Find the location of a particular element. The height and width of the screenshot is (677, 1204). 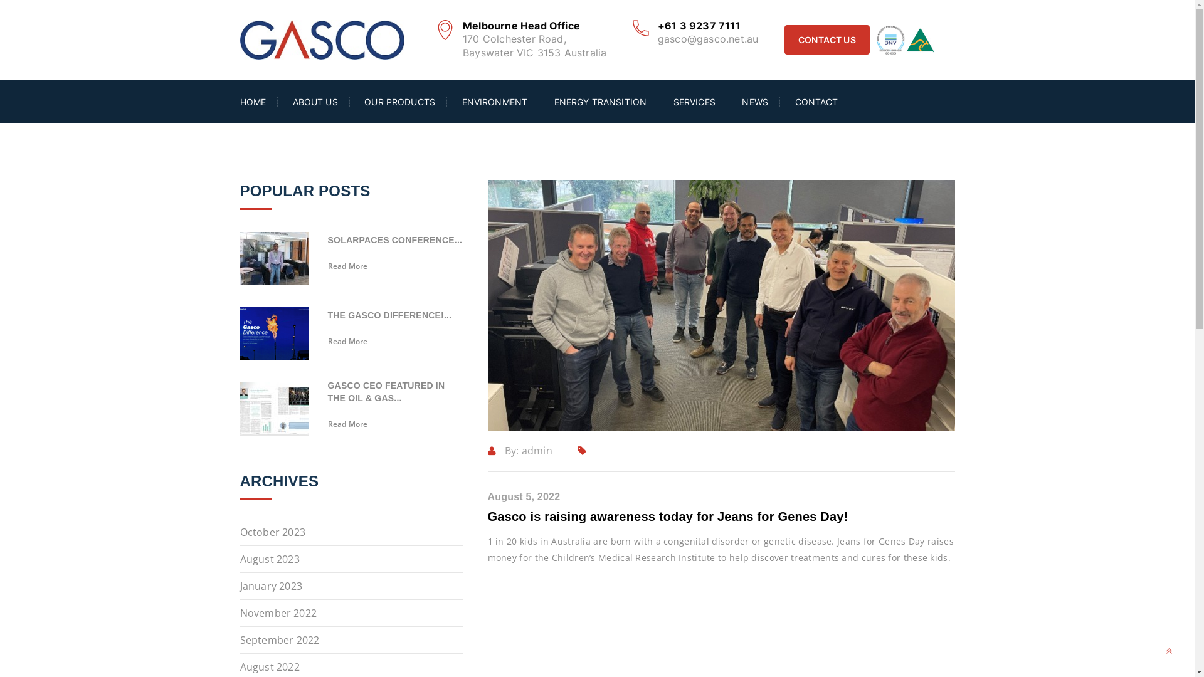

Read More is located at coordinates (395, 425).